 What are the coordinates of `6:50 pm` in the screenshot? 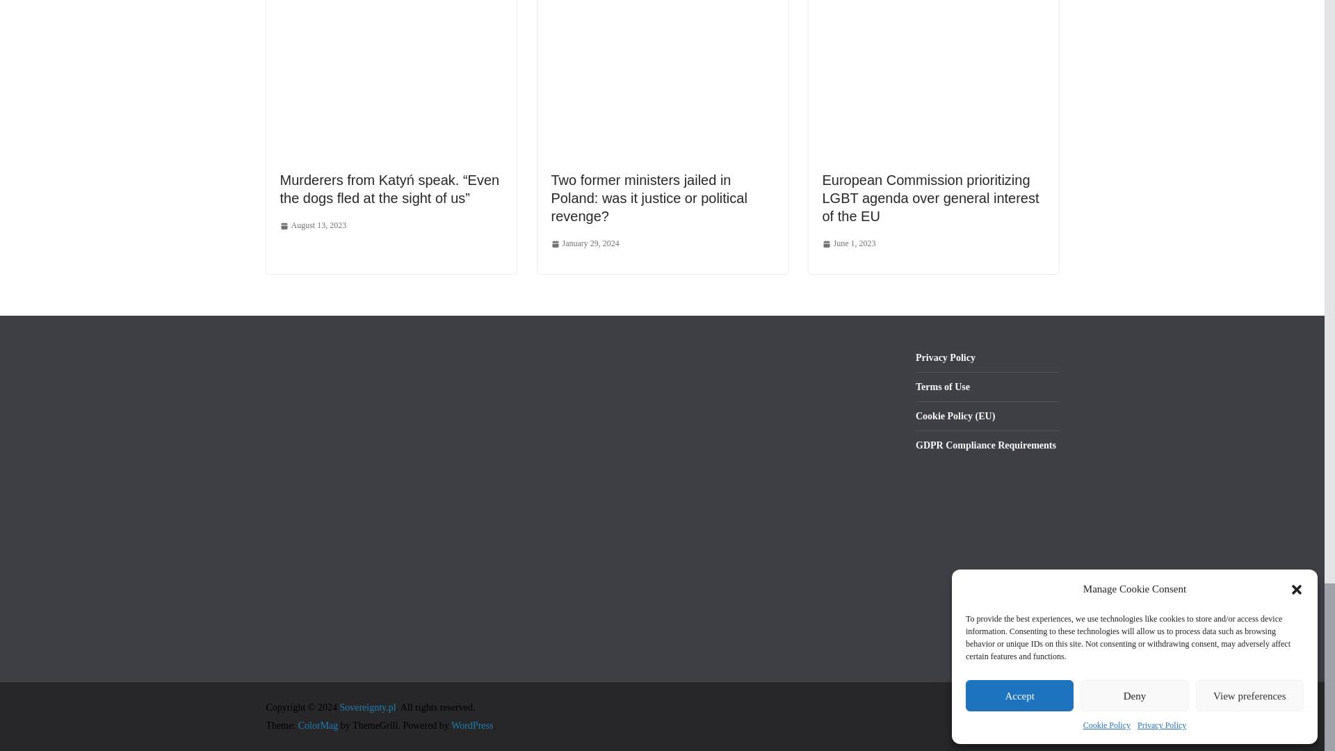 It's located at (848, 243).